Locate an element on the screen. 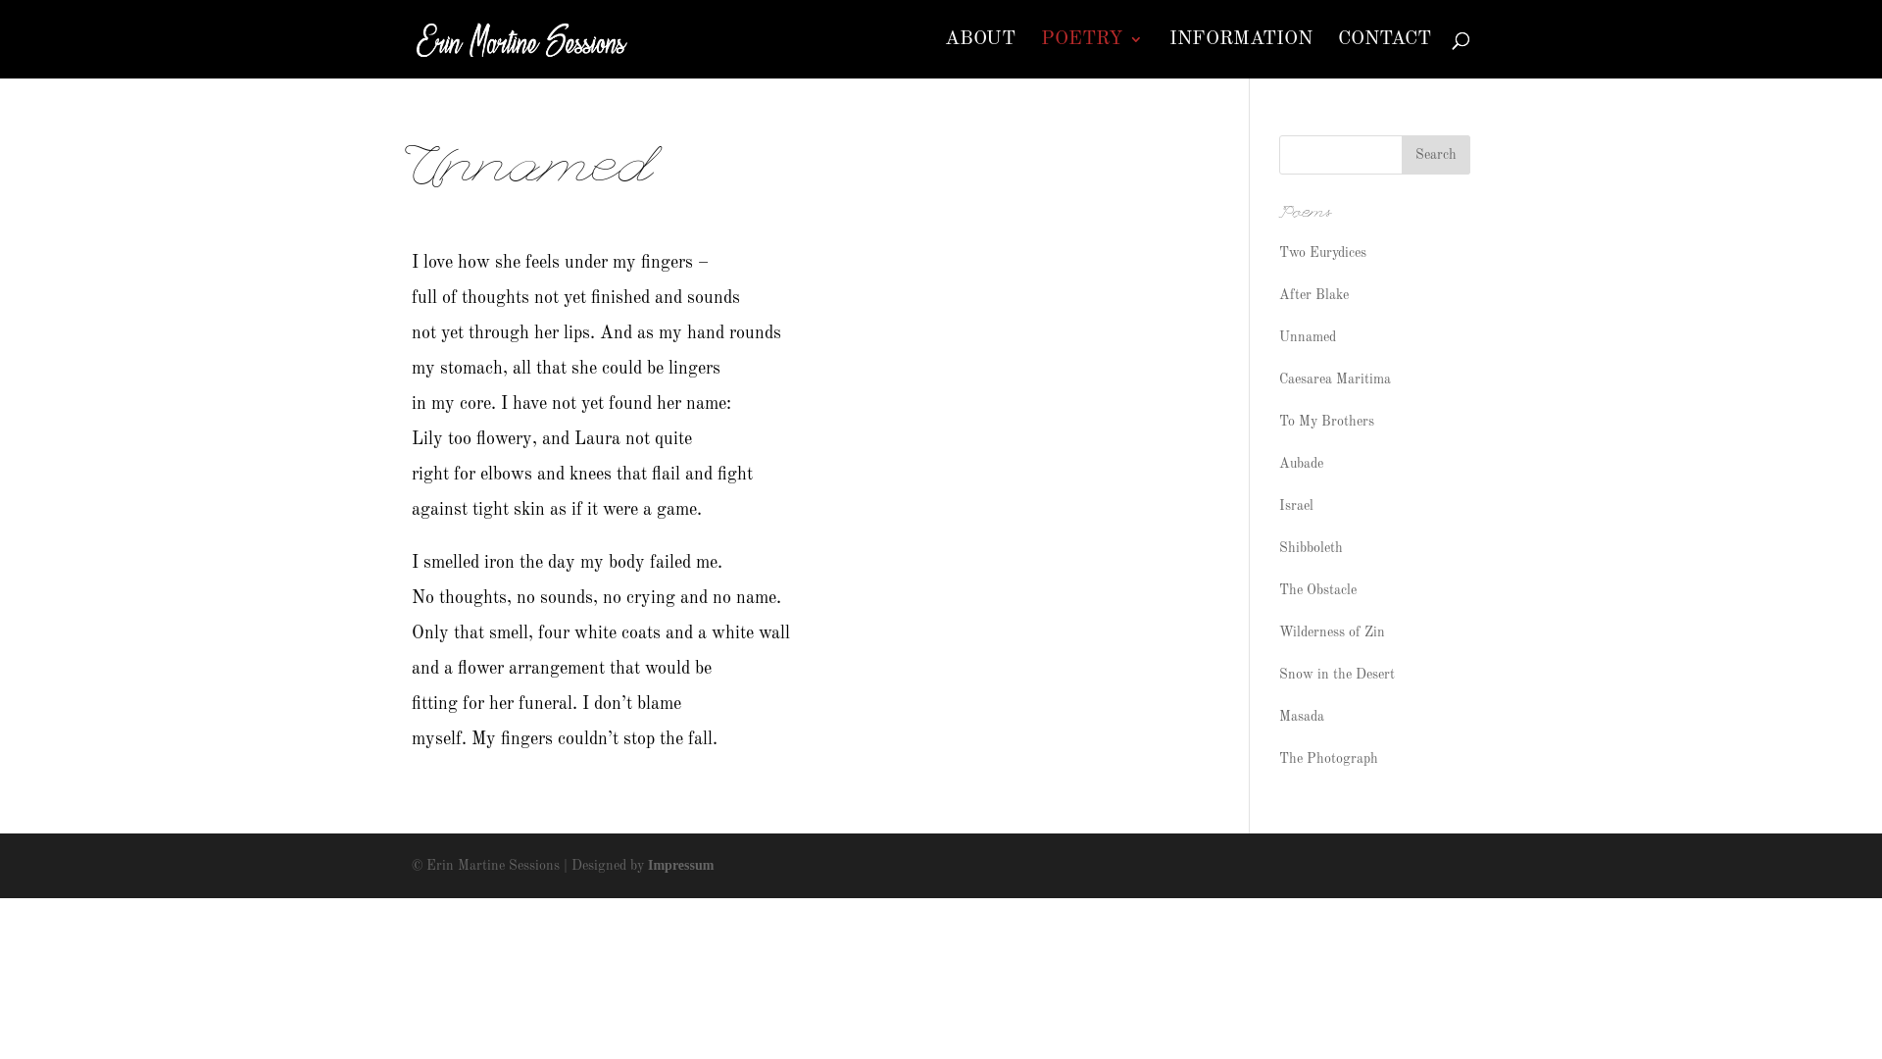 The height and width of the screenshot is (1059, 1882). Search is located at coordinates (1436, 155).